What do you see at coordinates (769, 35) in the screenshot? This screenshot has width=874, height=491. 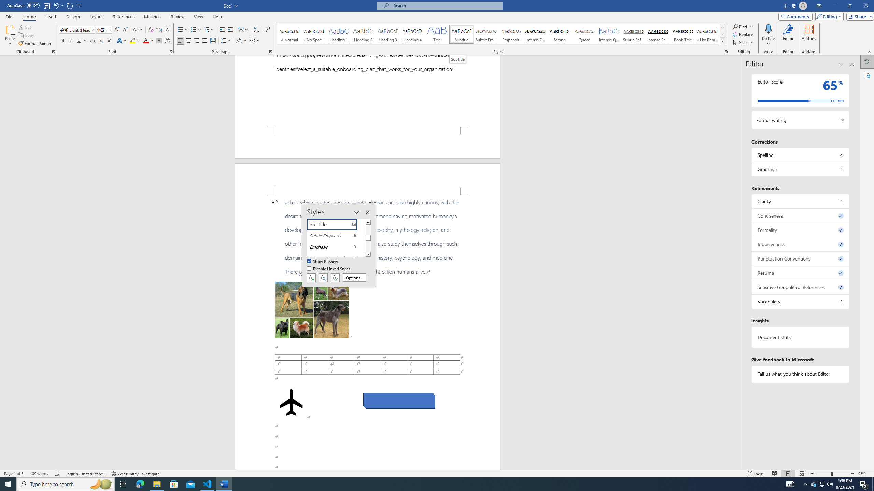 I see `Dictate` at bounding box center [769, 35].